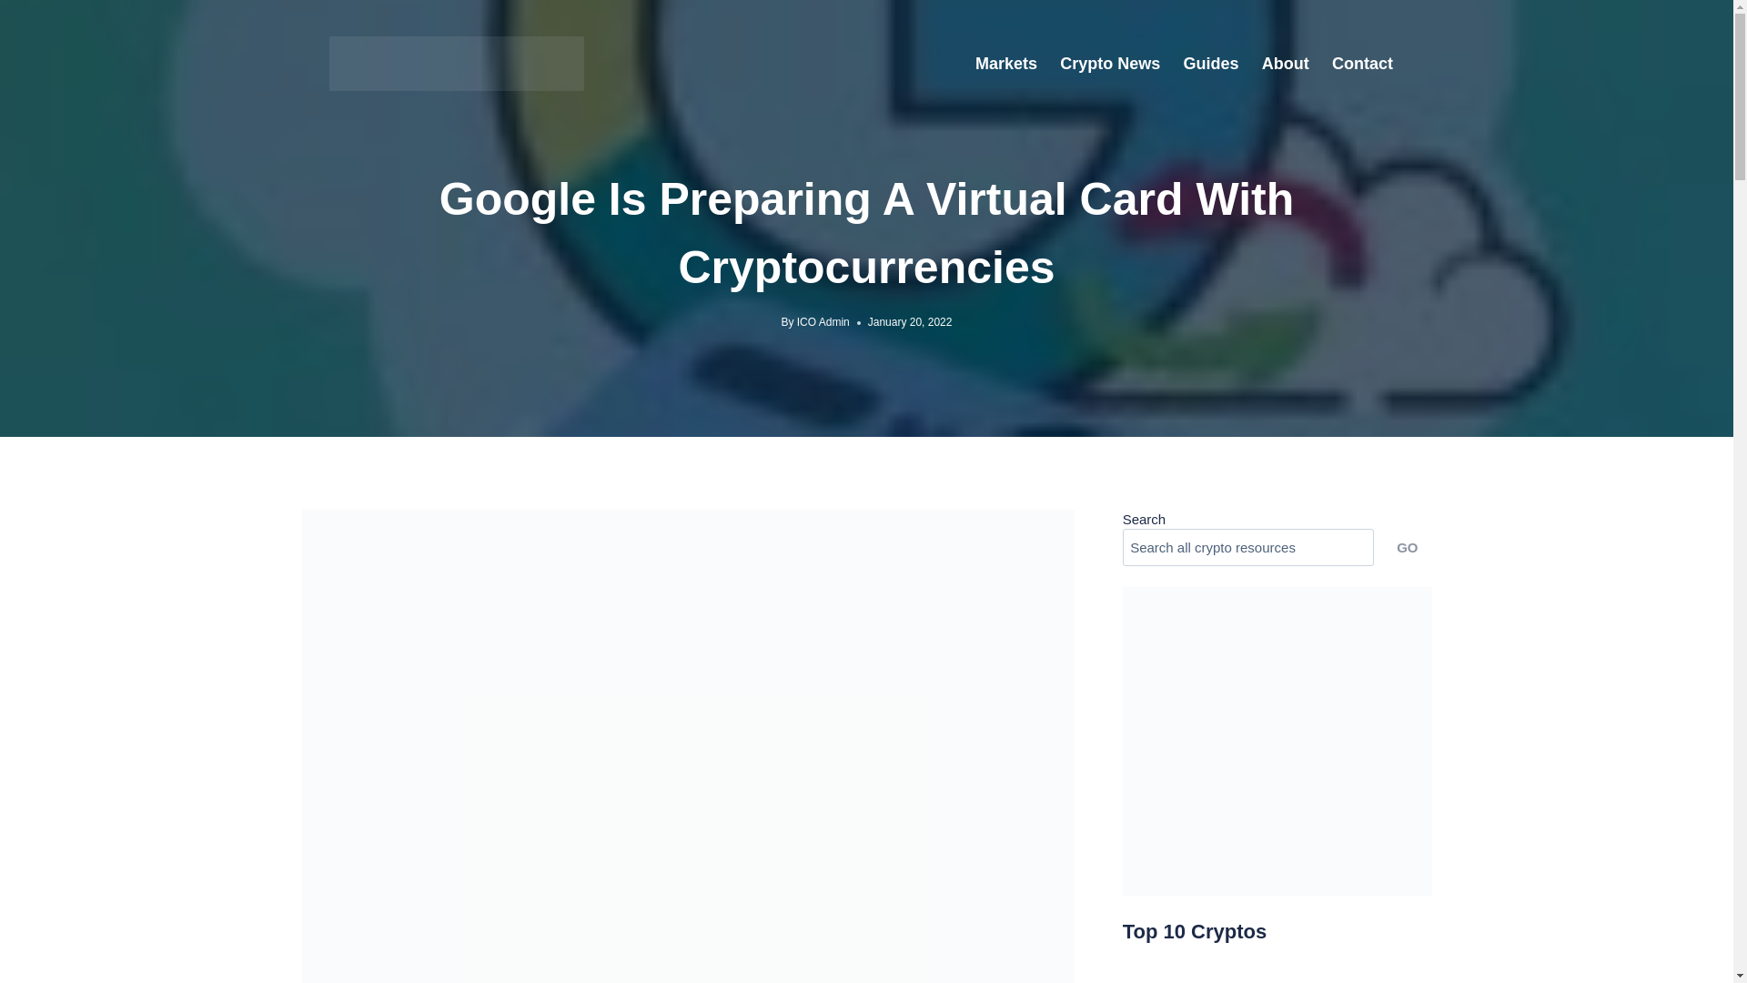 This screenshot has height=983, width=1747. Describe the element at coordinates (1006, 63) in the screenshot. I see `Markets` at that location.